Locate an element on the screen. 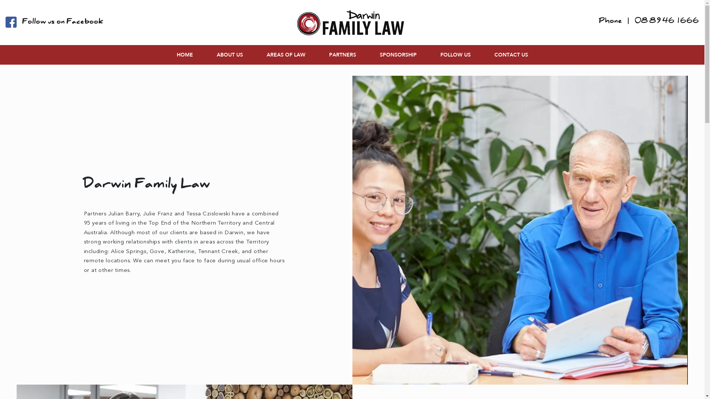 Image resolution: width=710 pixels, height=399 pixels. Follow us on Facebook is located at coordinates (54, 23).